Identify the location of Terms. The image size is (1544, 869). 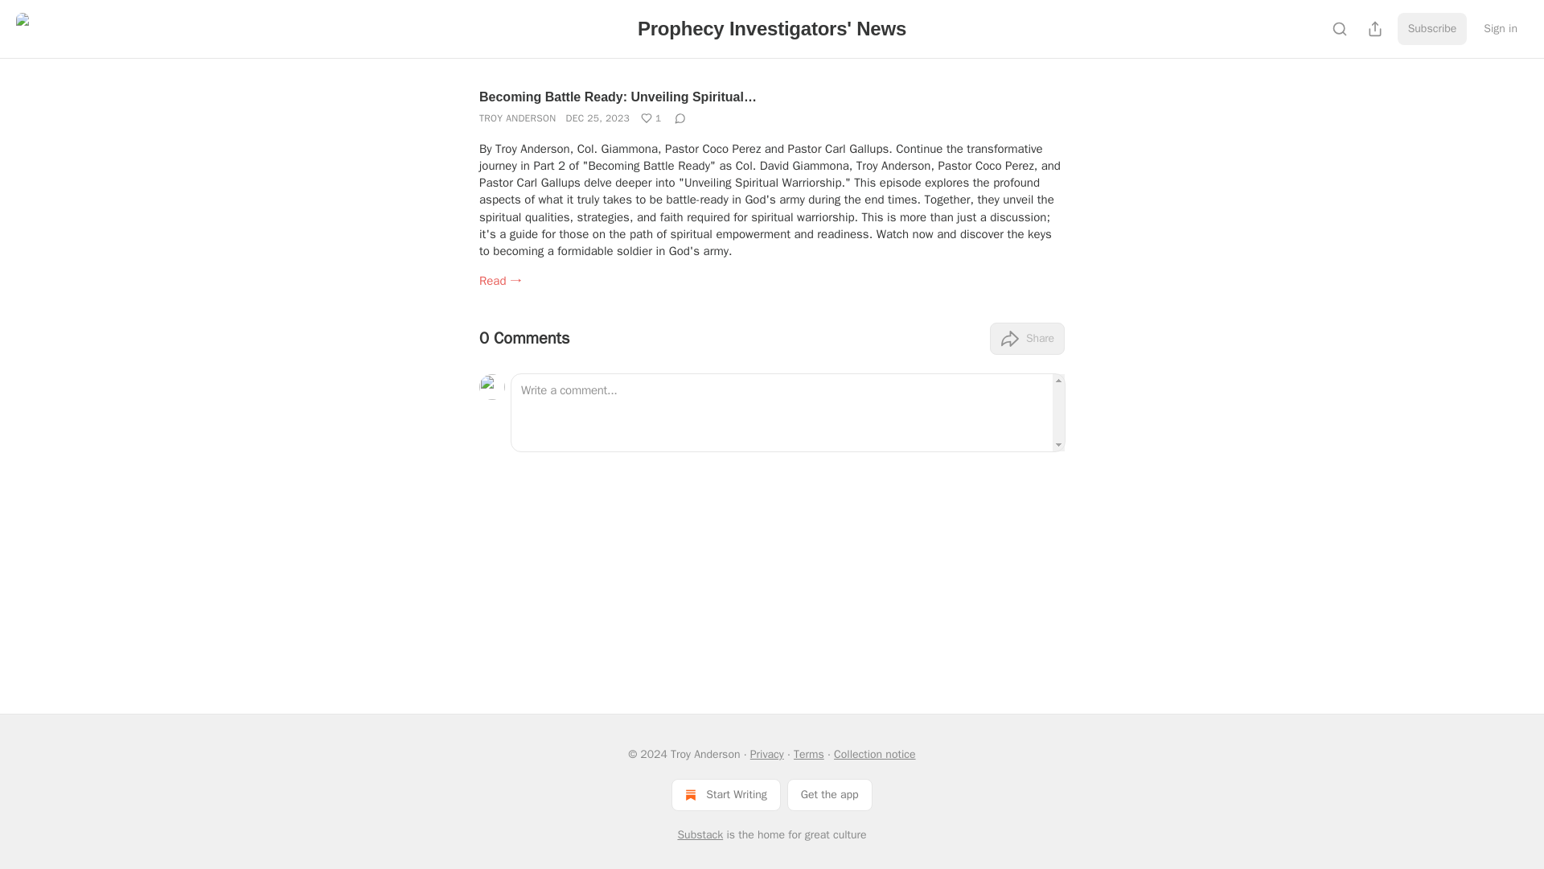
(809, 754).